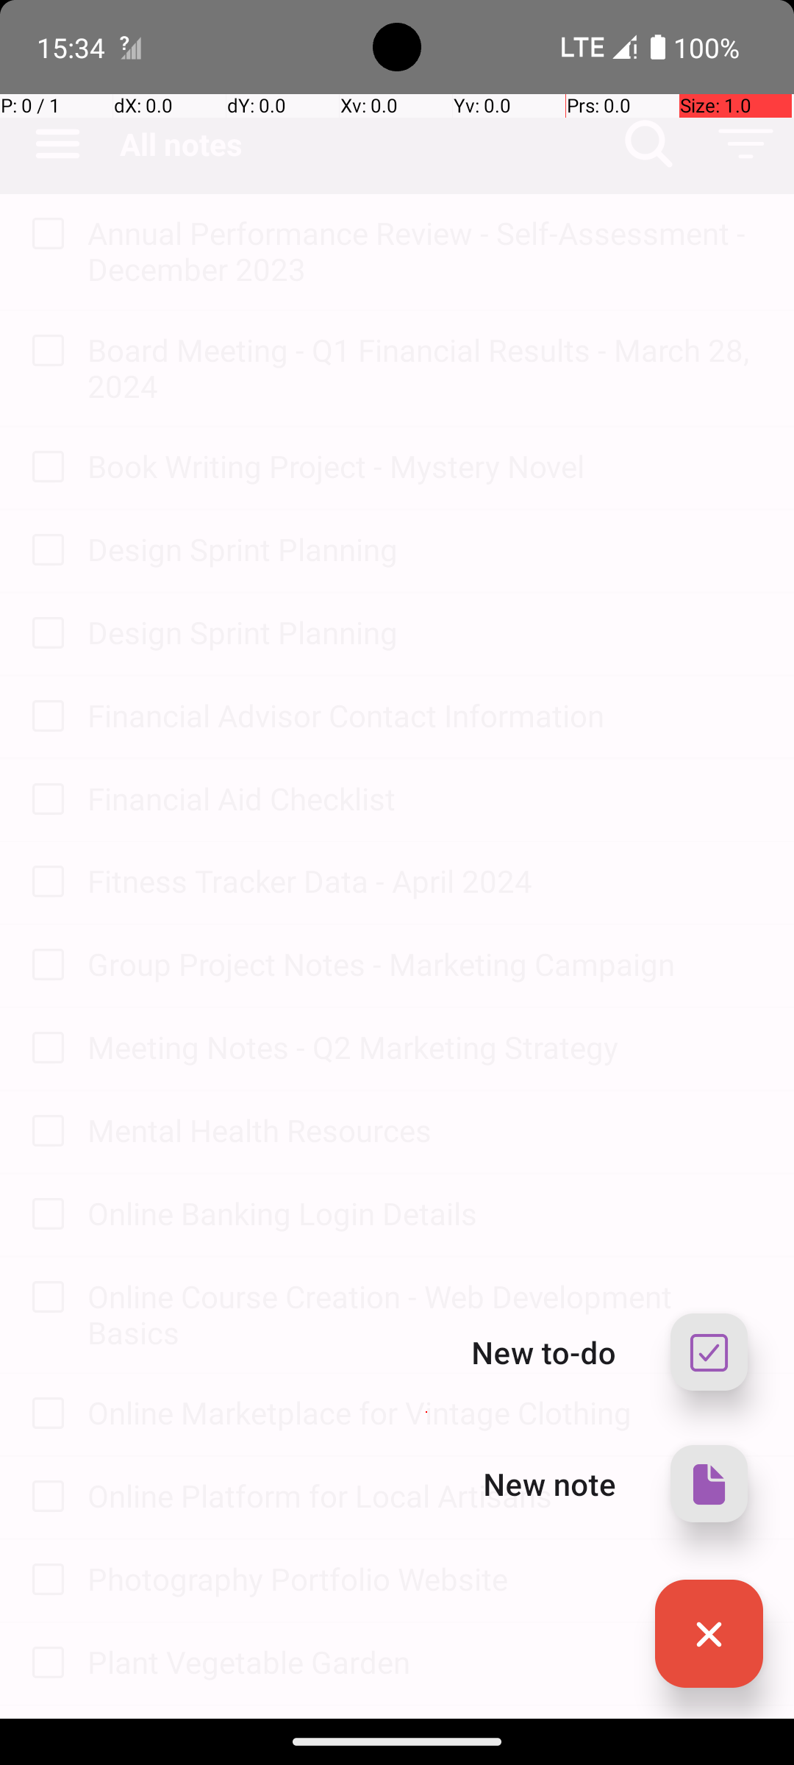 The image size is (794, 1765). Describe the element at coordinates (44, 468) in the screenshot. I see `to-do: Book Writing Project - Mystery Novel` at that location.